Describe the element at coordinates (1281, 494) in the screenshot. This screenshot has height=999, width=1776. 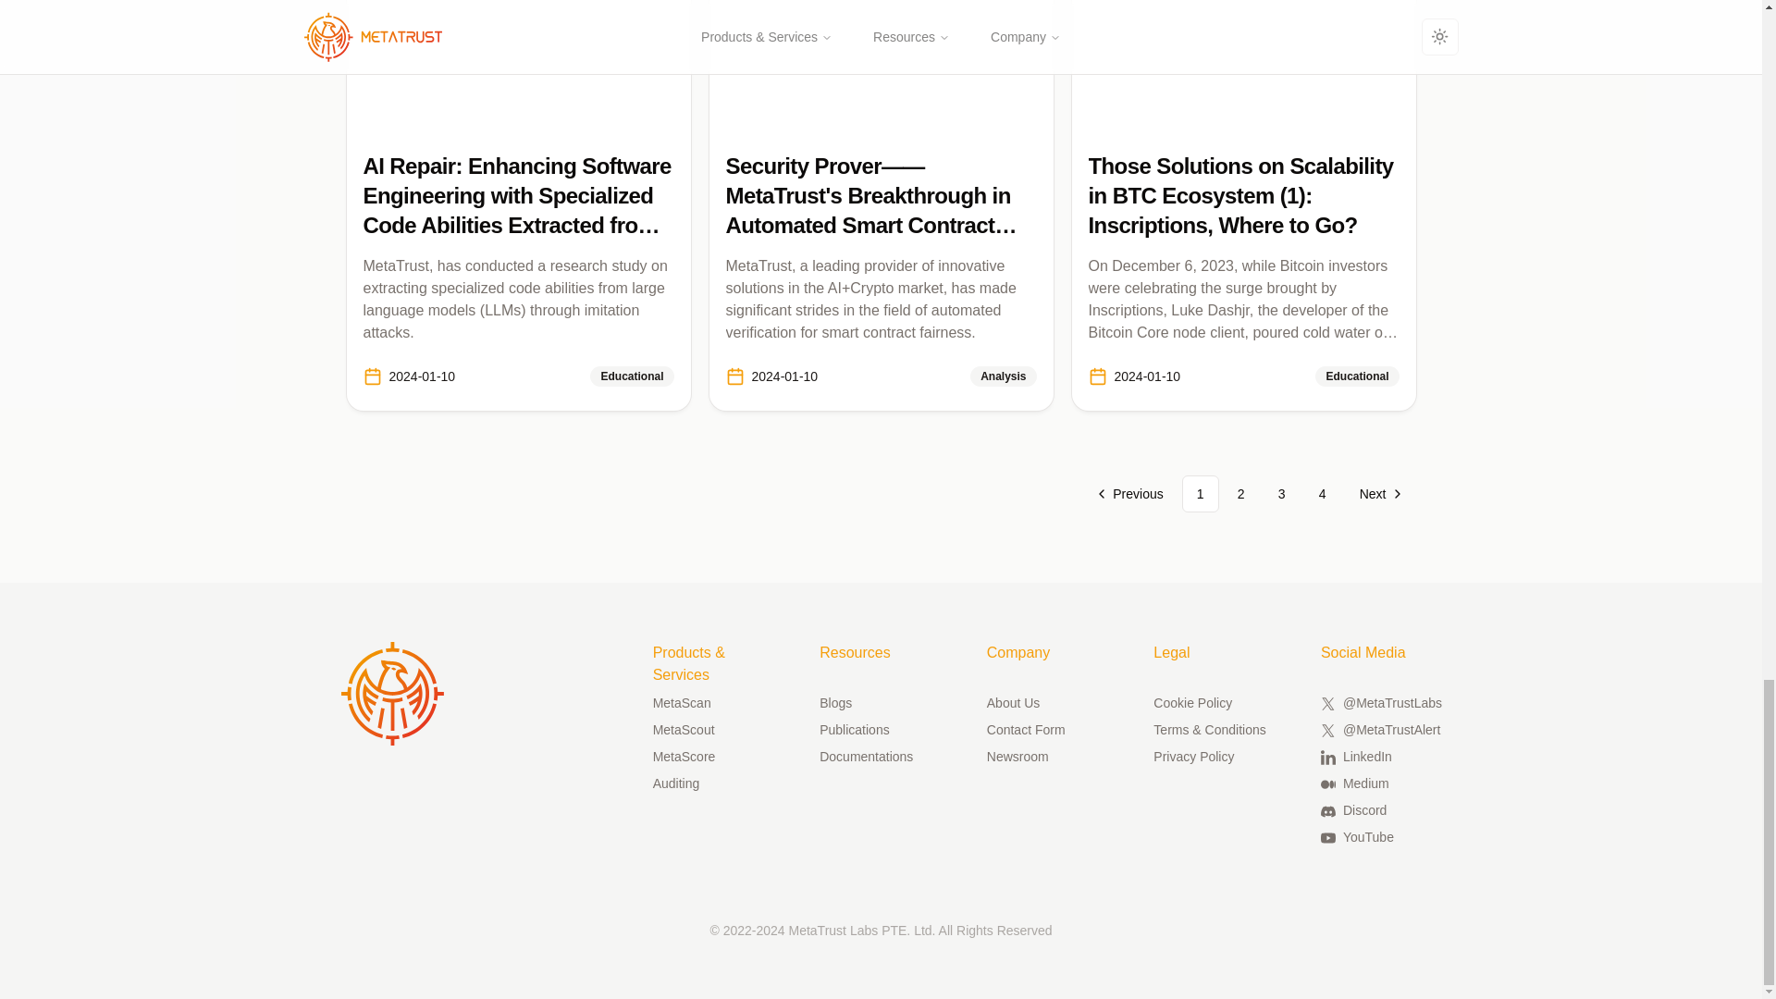
I see `3` at that location.